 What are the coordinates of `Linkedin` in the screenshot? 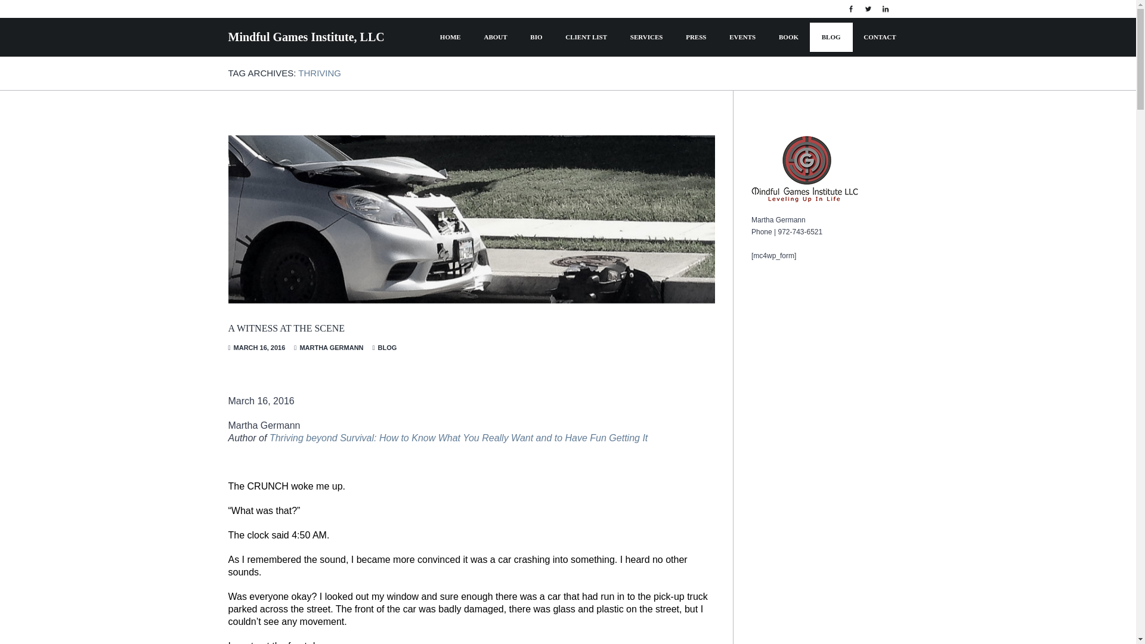 It's located at (885, 8).